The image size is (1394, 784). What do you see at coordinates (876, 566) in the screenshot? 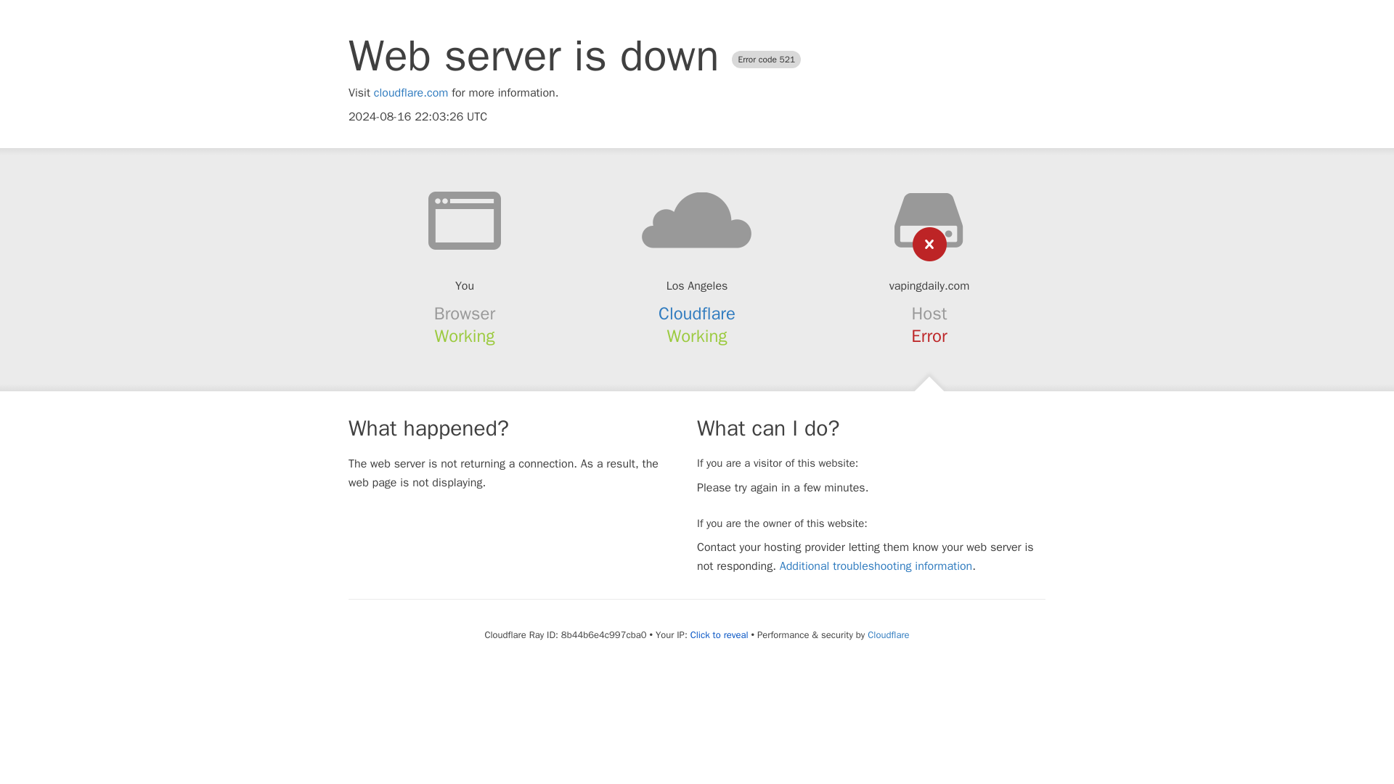
I see `Additional troubleshooting information` at bounding box center [876, 566].